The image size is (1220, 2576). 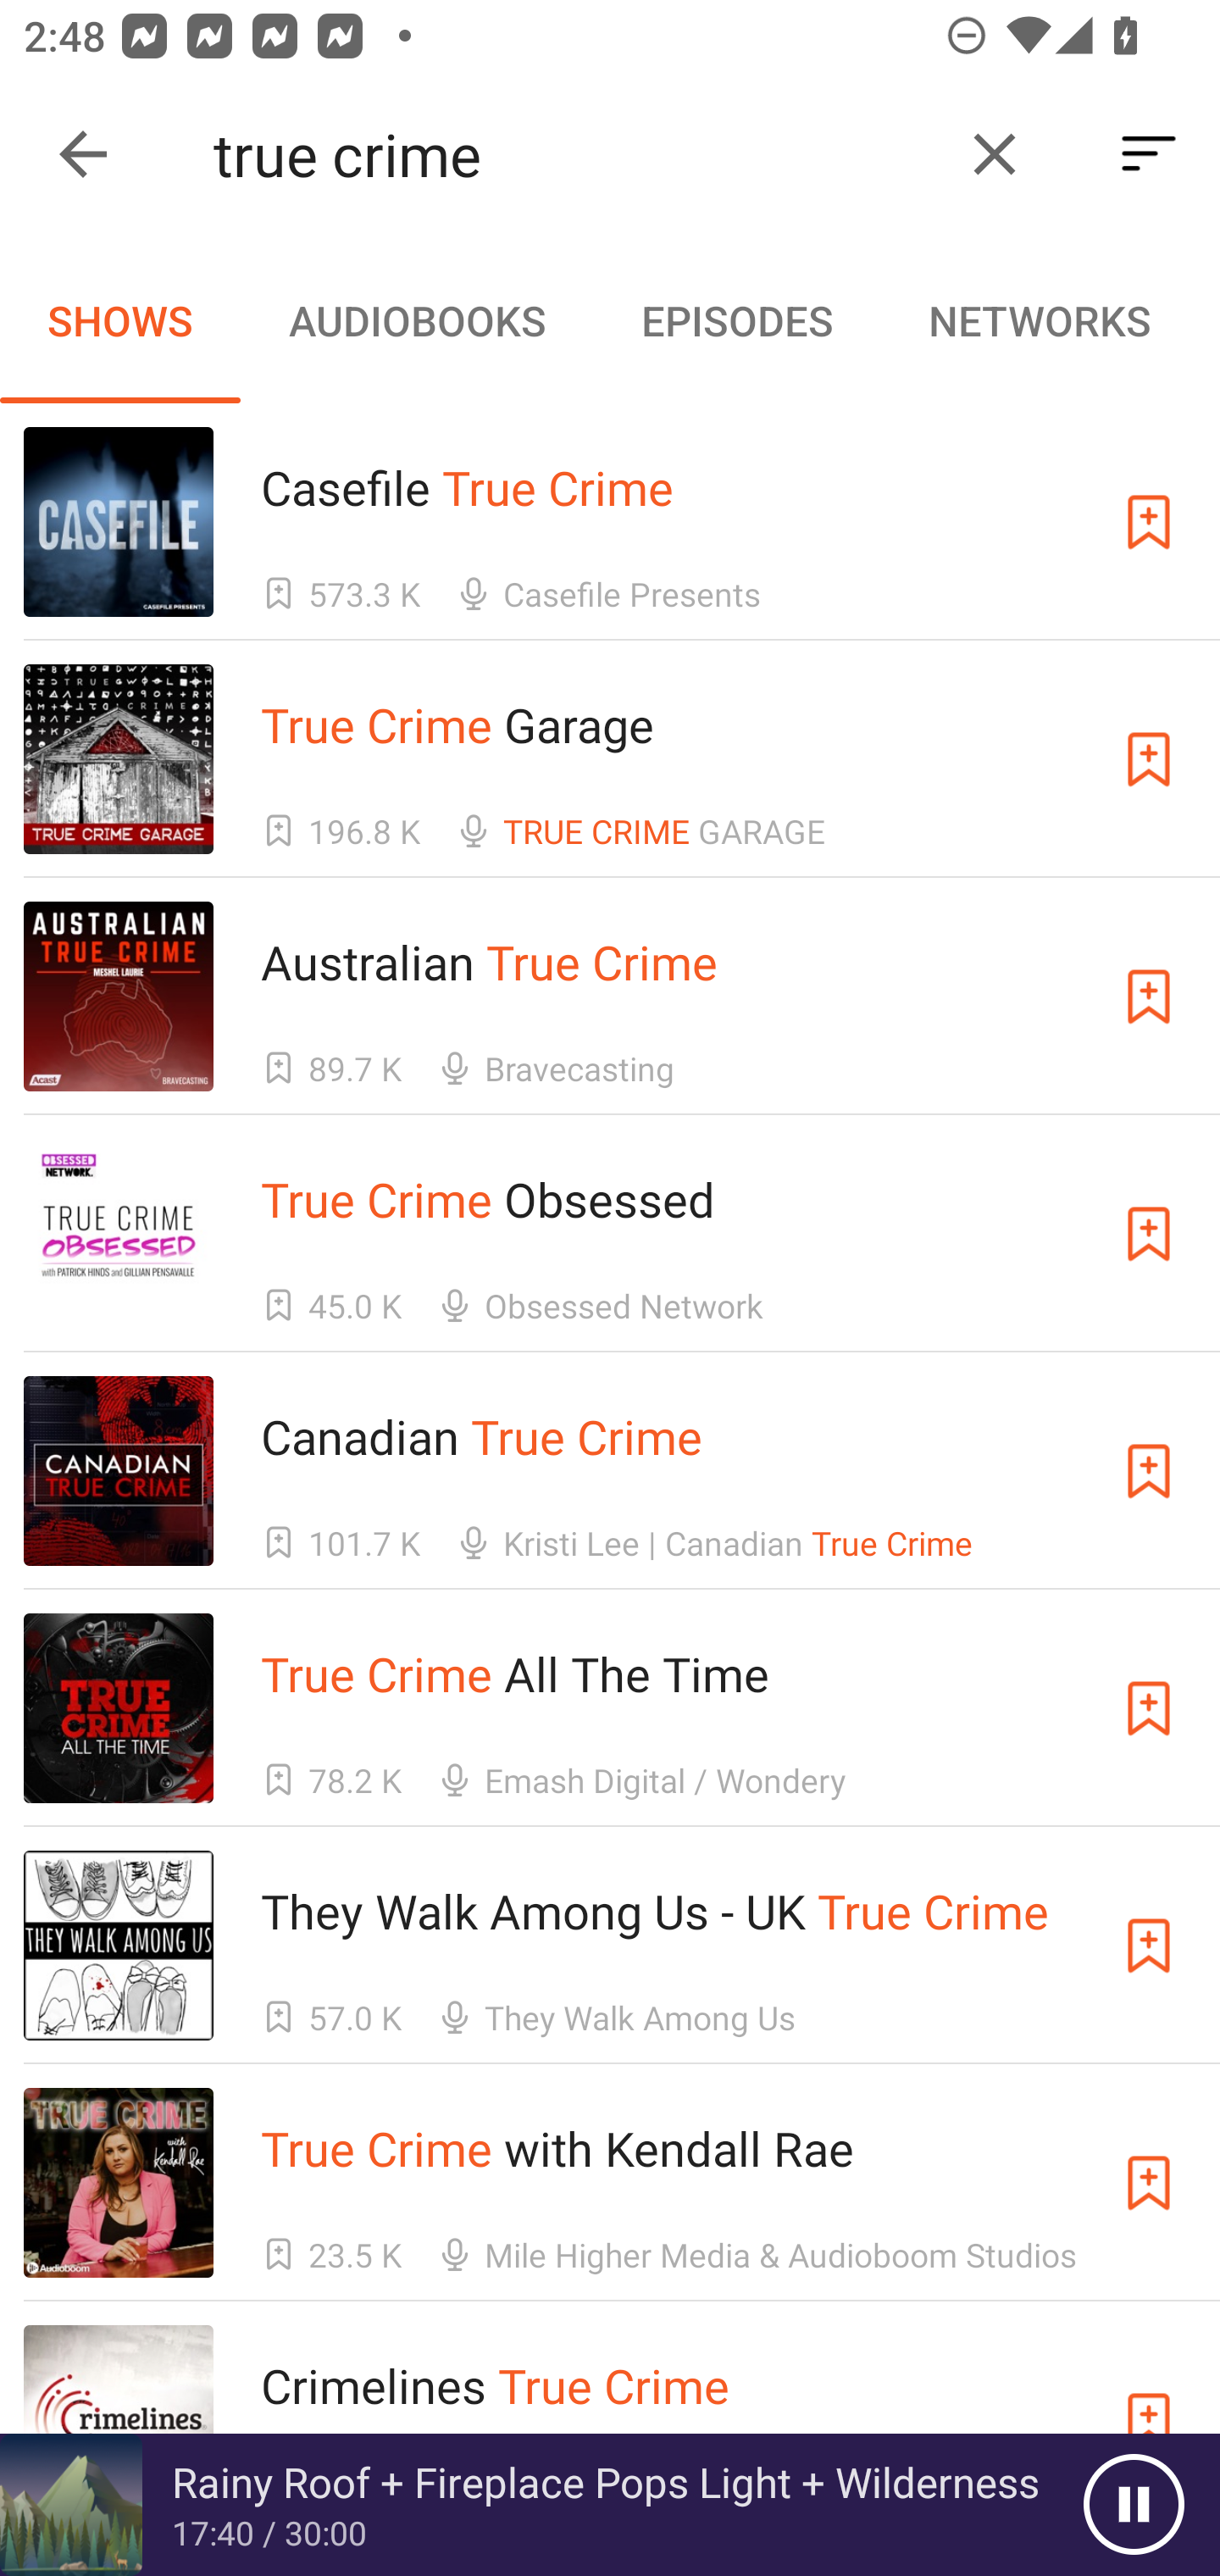 I want to click on Subscribe, so click(x=1149, y=1471).